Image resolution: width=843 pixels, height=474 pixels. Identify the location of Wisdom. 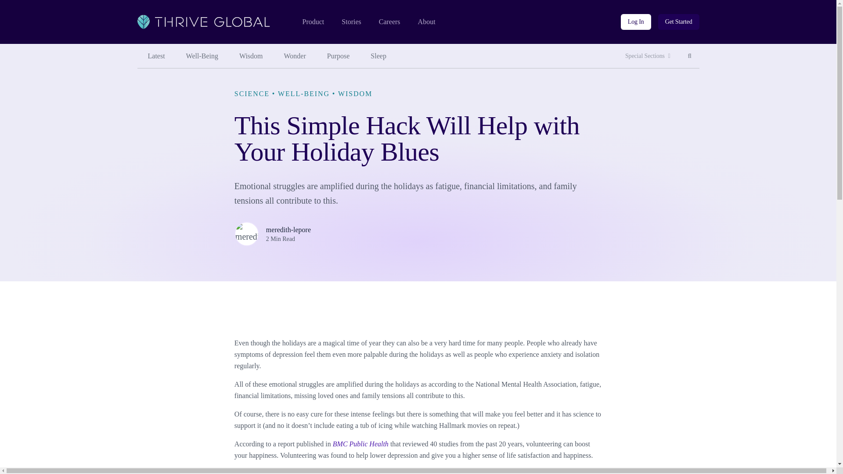
(389, 22).